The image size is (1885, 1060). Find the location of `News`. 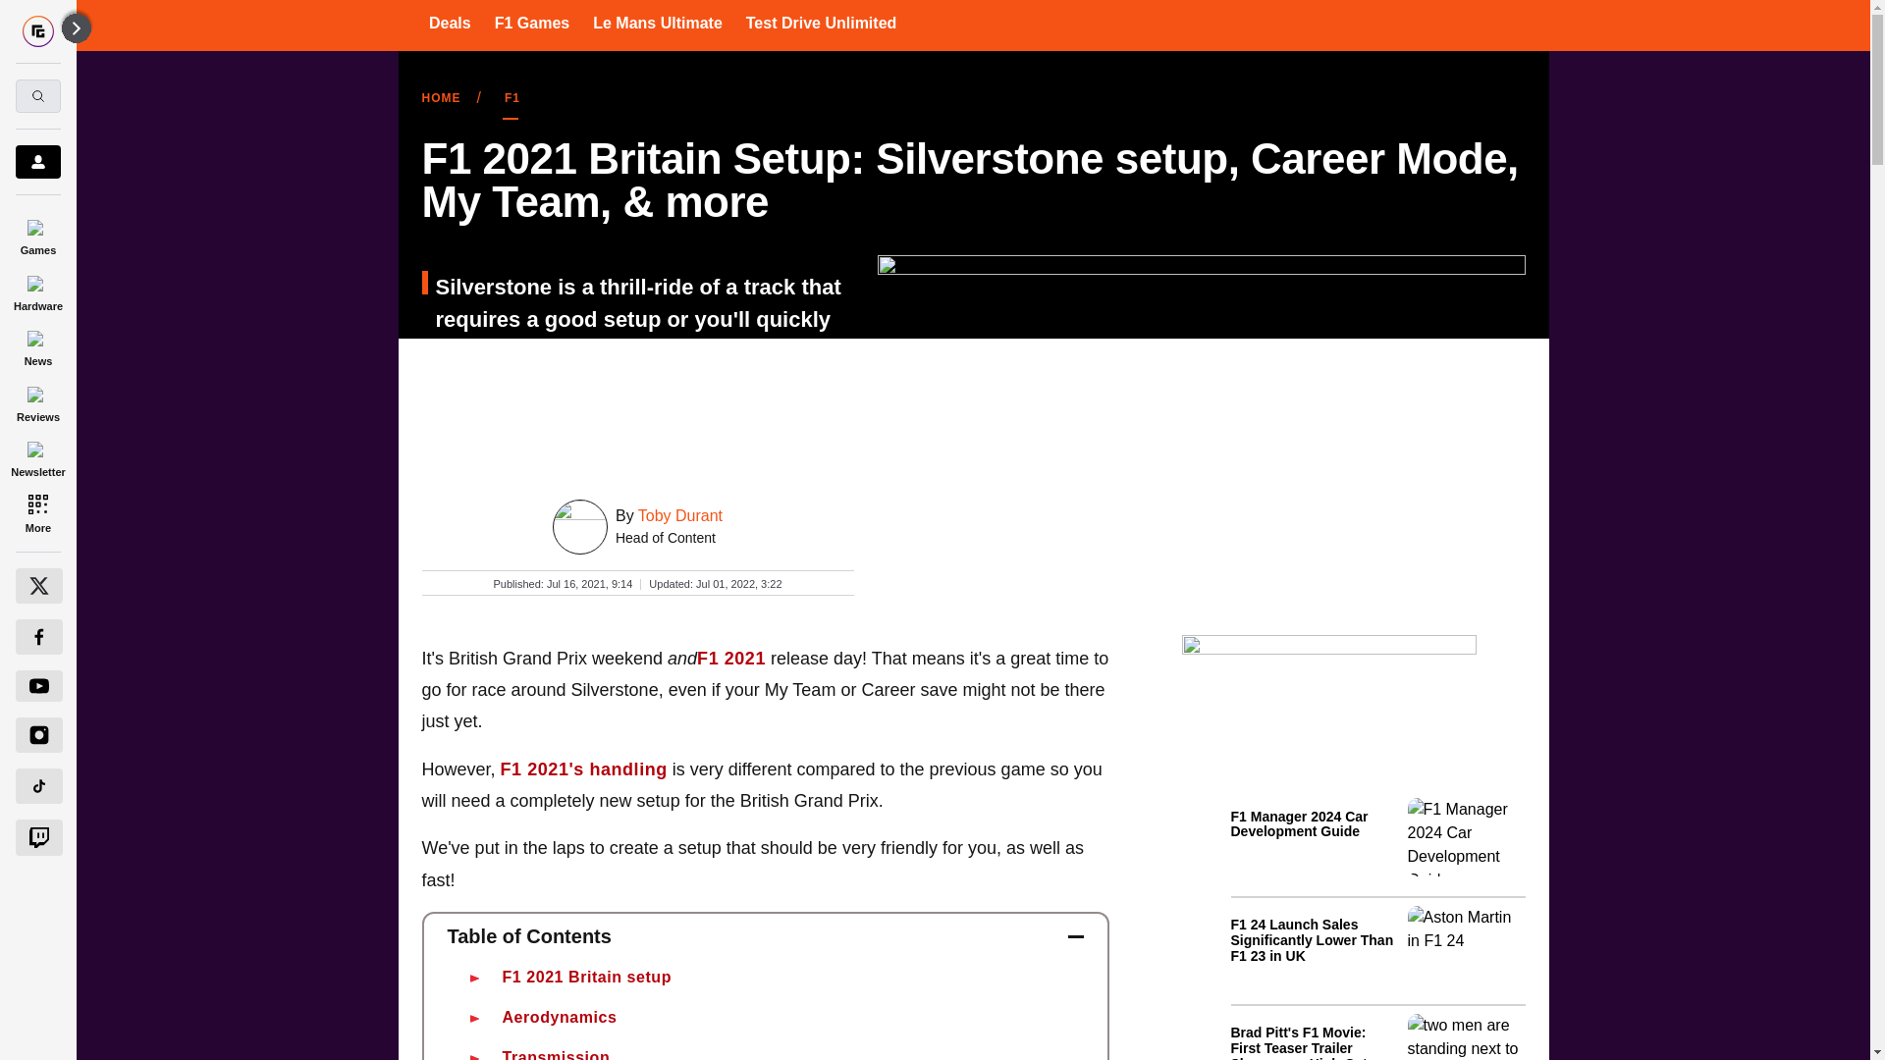

News is located at coordinates (37, 345).